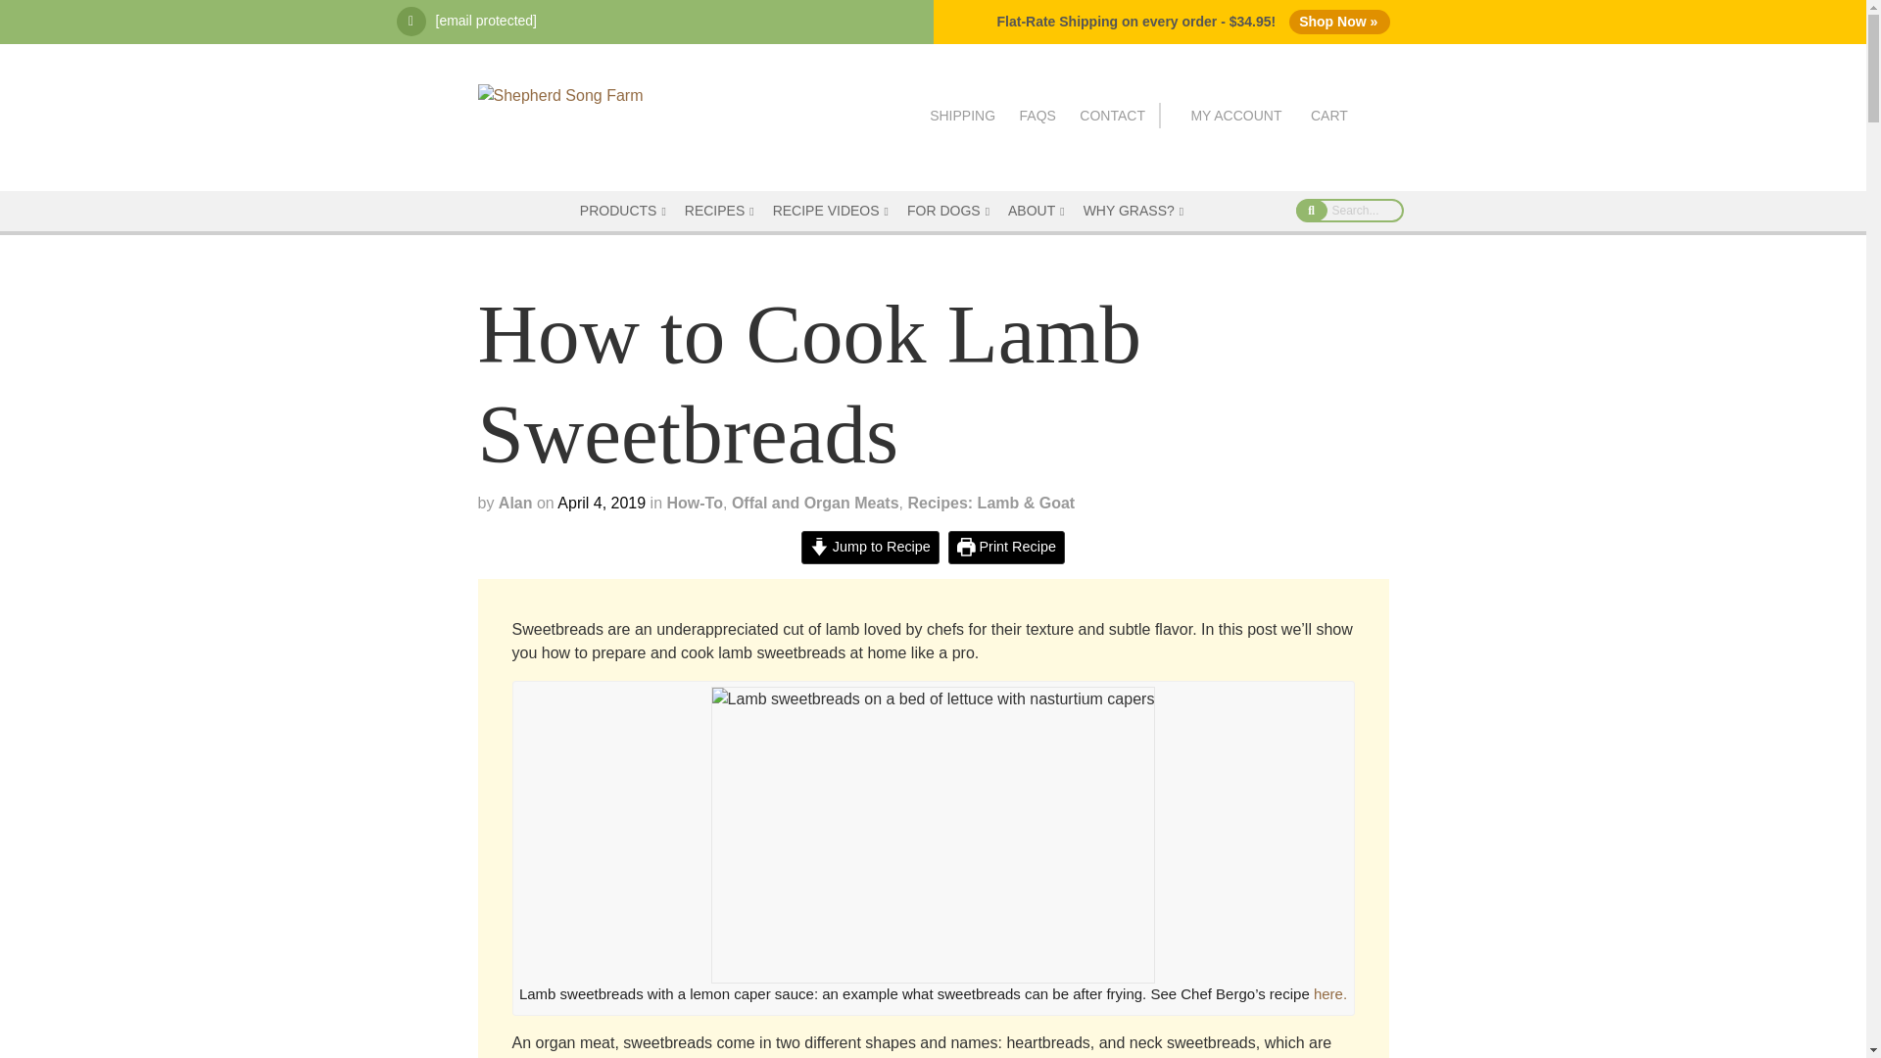 The width and height of the screenshot is (1881, 1058). I want to click on CONTACT, so click(1113, 116).